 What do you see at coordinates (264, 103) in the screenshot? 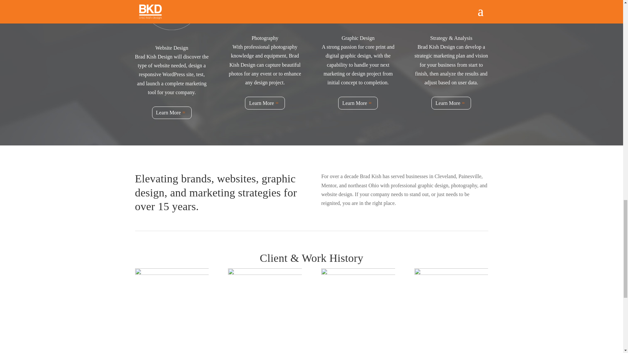
I see `Learn More` at bounding box center [264, 103].